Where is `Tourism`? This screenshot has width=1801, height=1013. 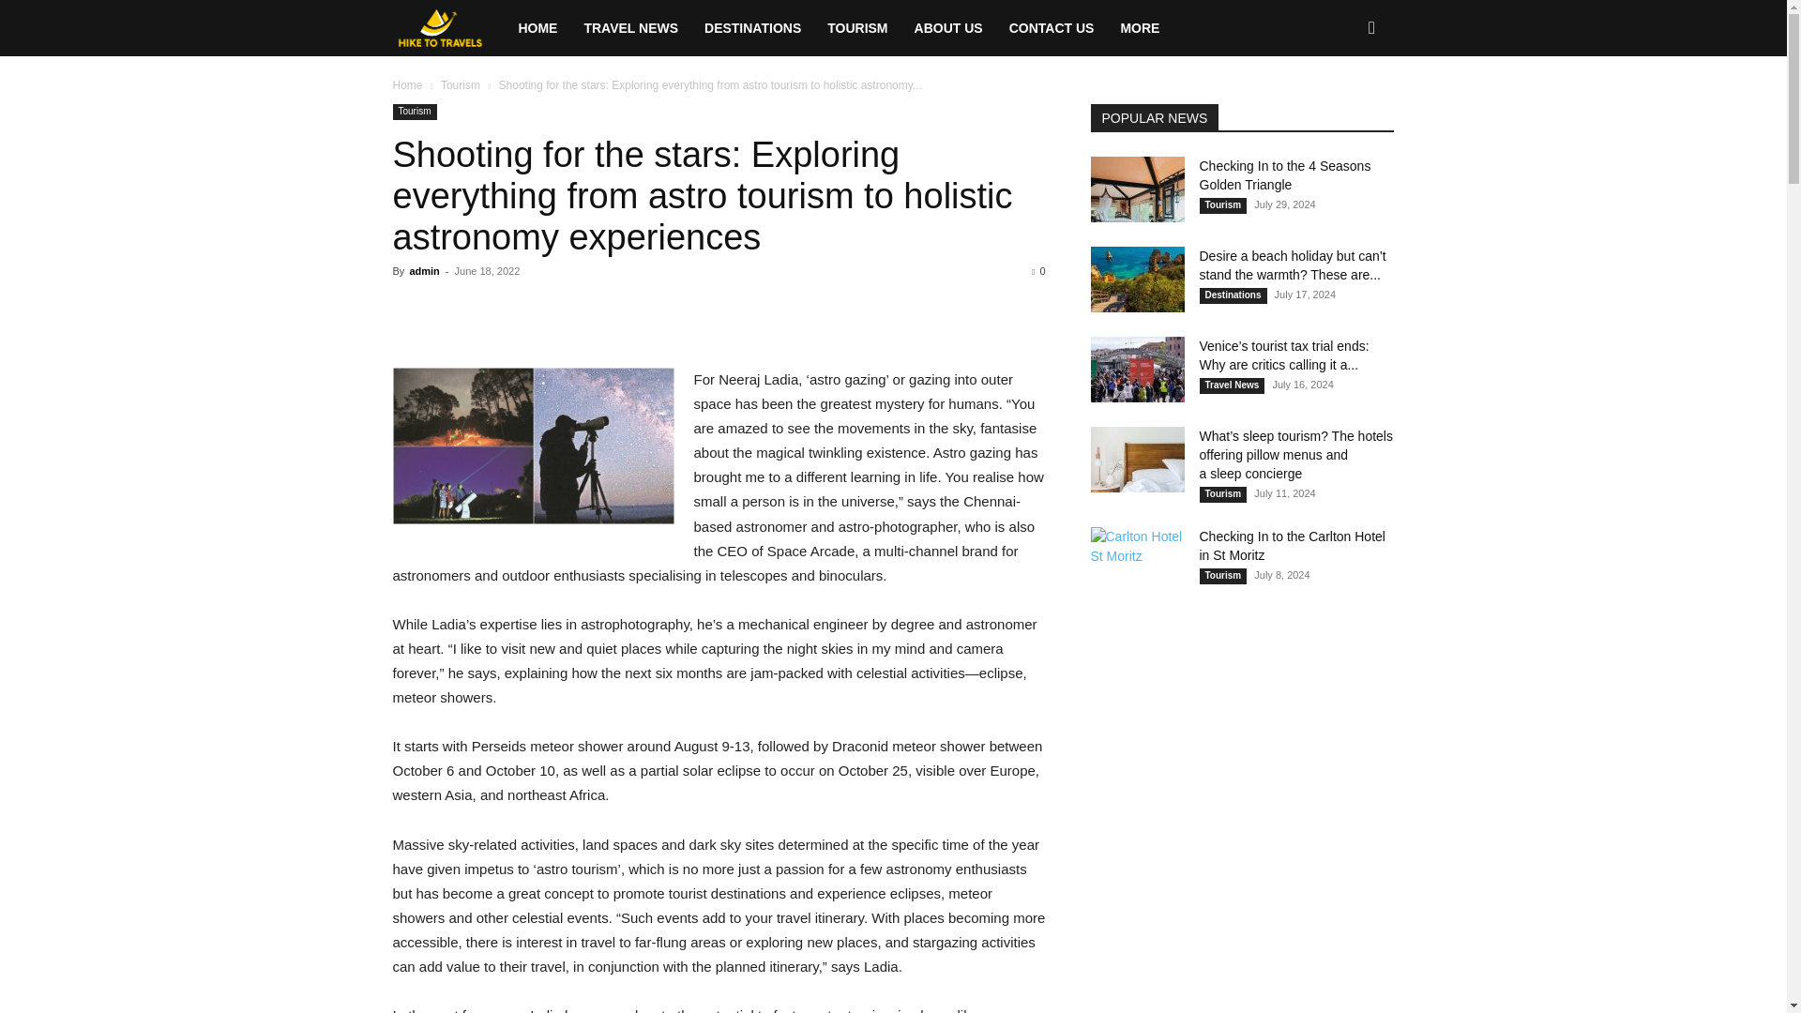
Tourism is located at coordinates (461, 85).